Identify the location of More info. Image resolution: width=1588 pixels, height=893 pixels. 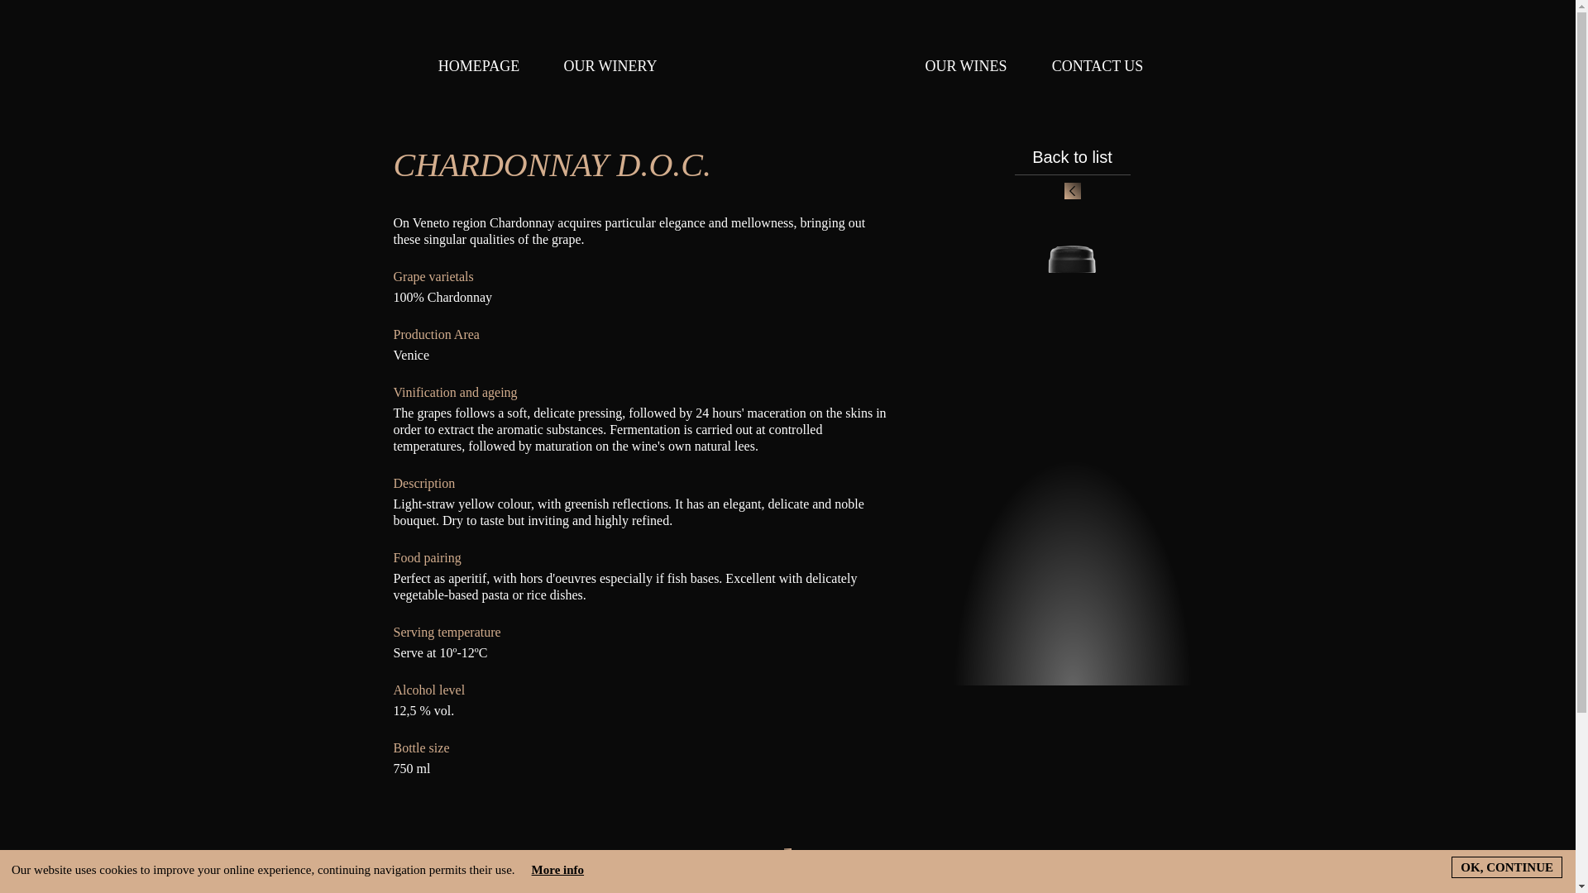
(557, 870).